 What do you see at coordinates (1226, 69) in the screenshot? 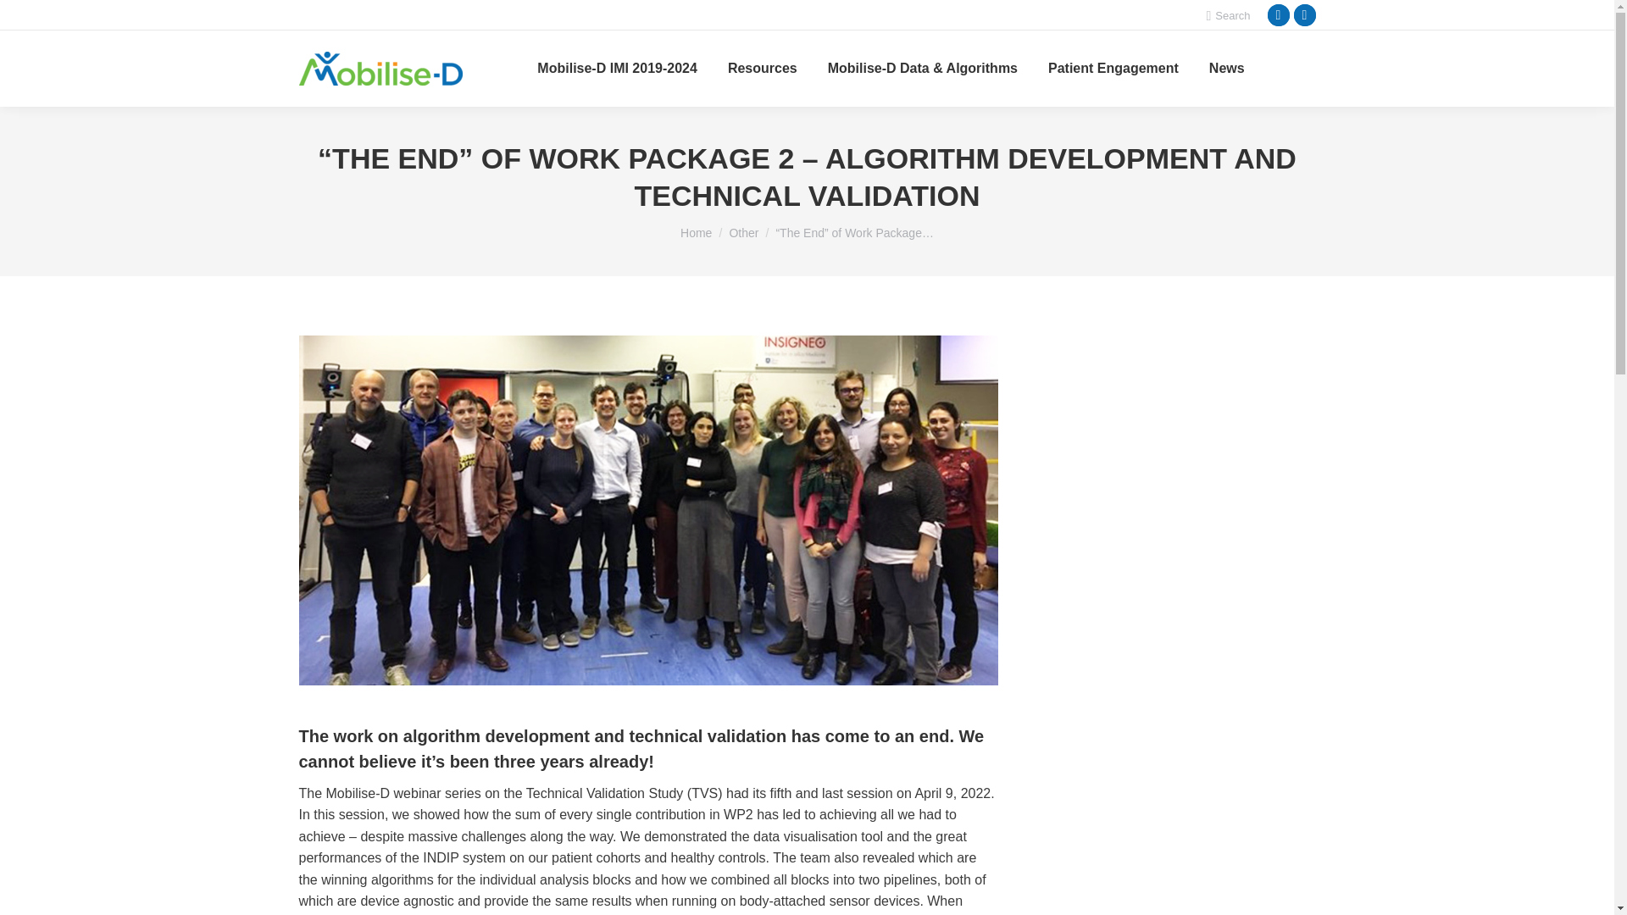
I see `News` at bounding box center [1226, 69].